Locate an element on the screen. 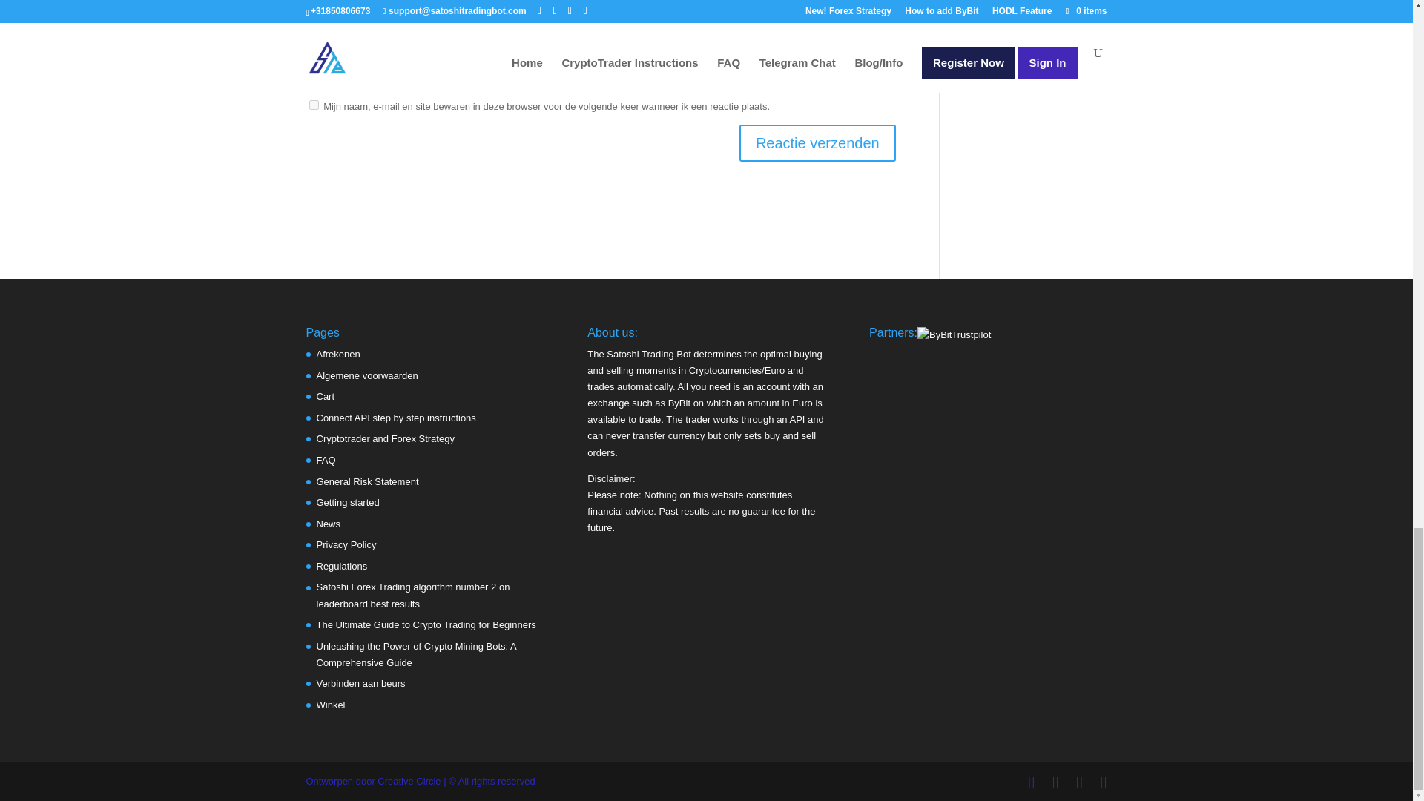  Cart is located at coordinates (325, 396).